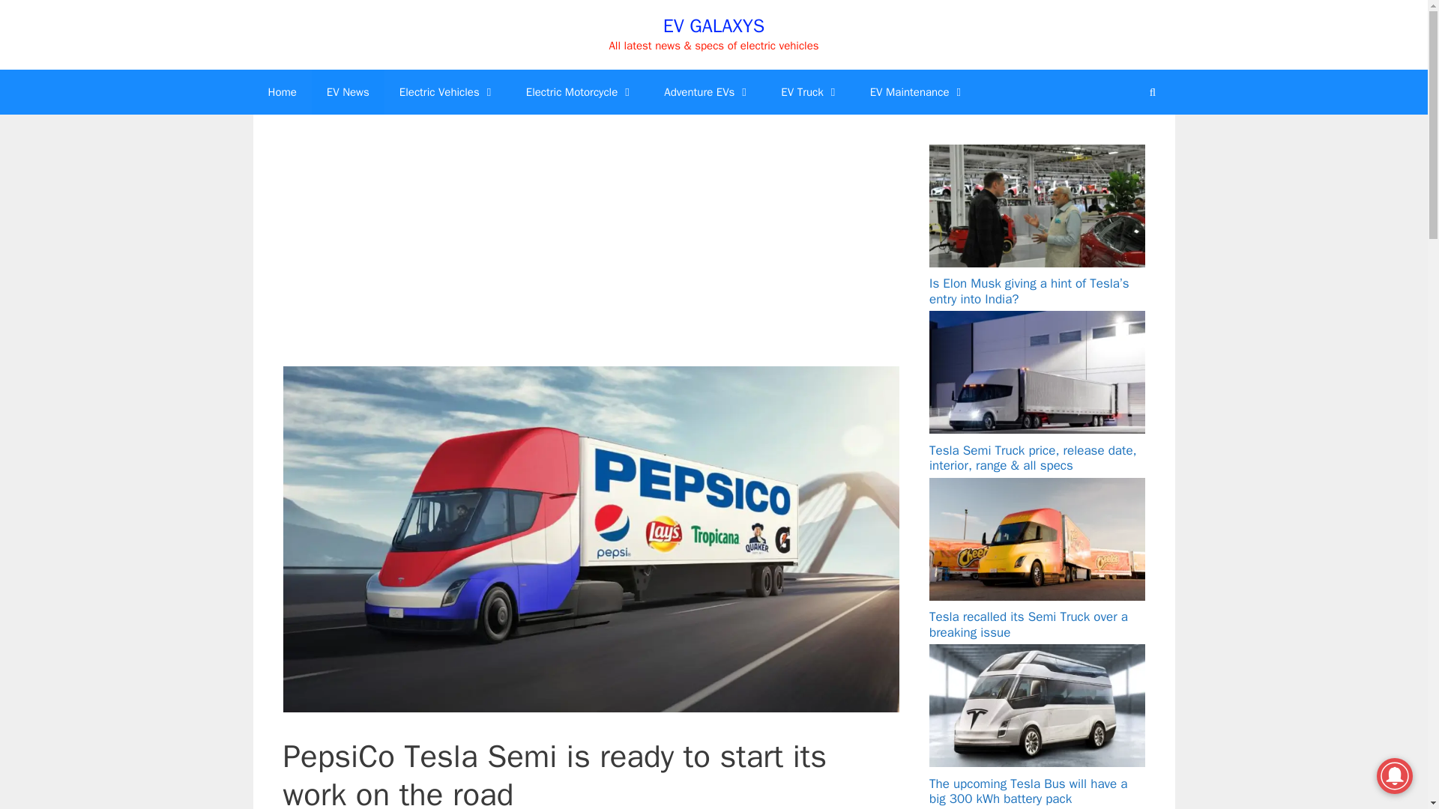 Image resolution: width=1439 pixels, height=809 pixels. I want to click on Electric Motorcycle, so click(580, 91).